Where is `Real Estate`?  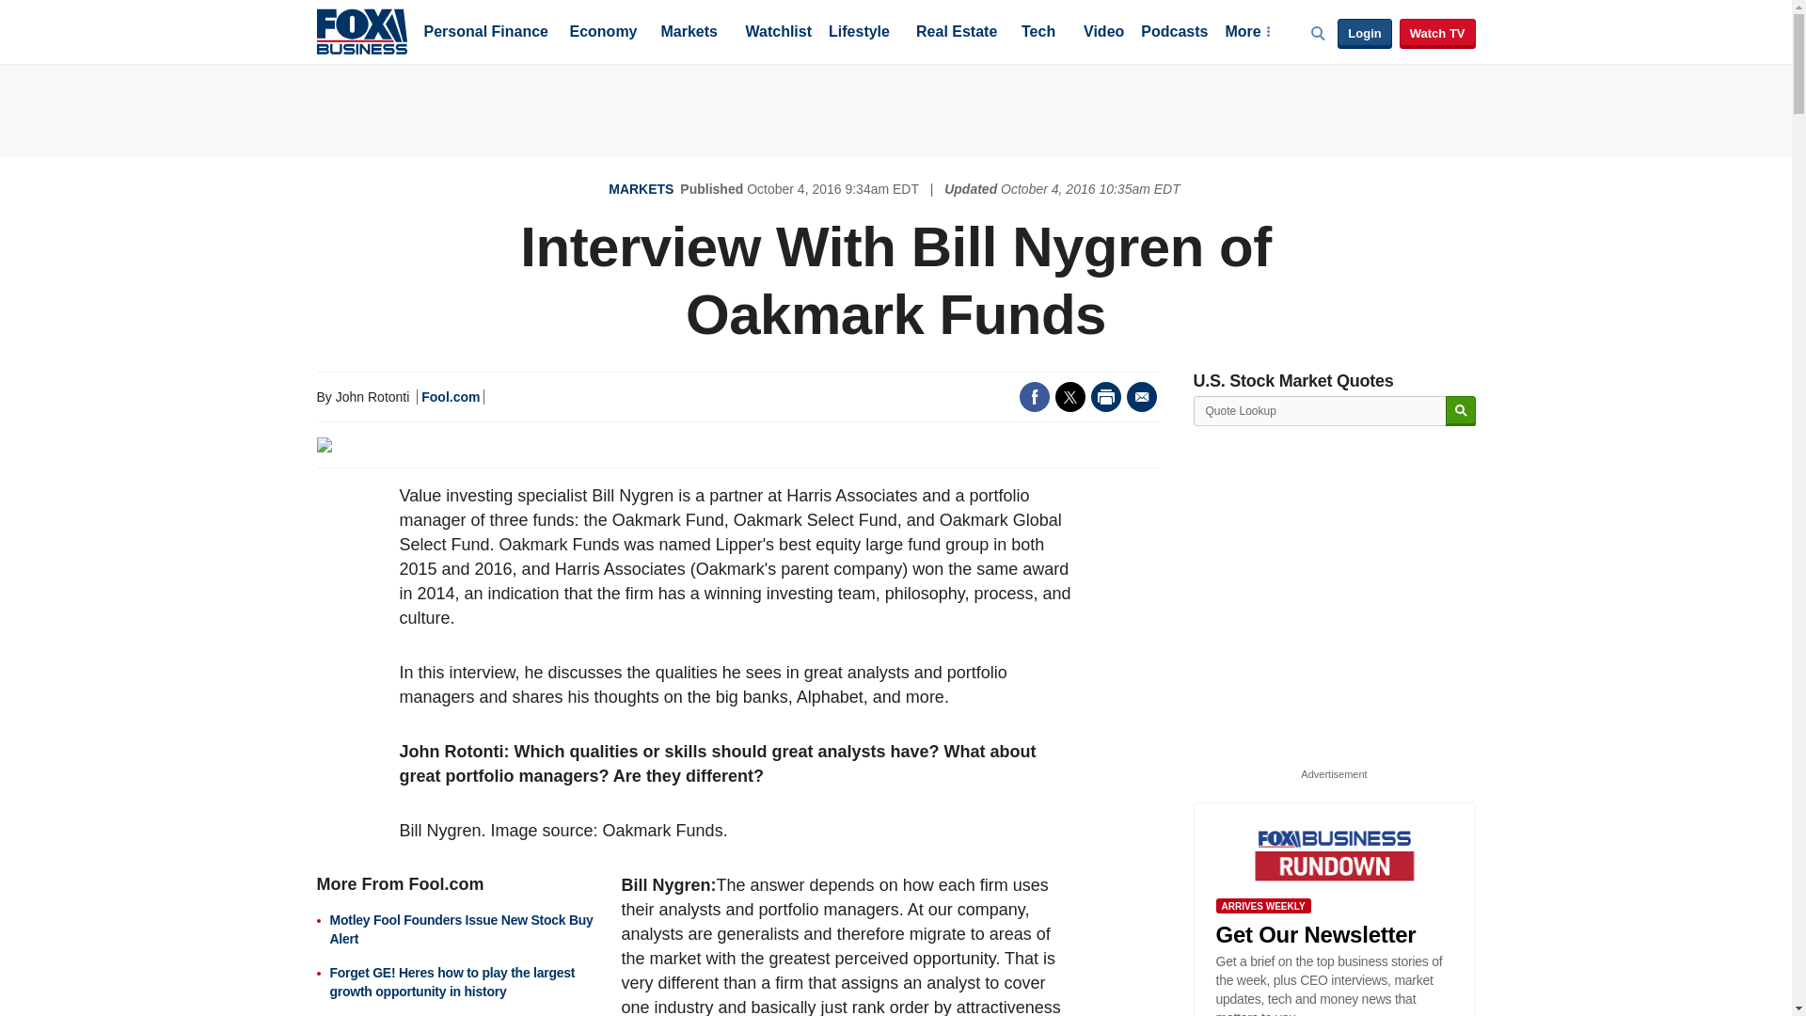
Real Estate is located at coordinates (956, 33).